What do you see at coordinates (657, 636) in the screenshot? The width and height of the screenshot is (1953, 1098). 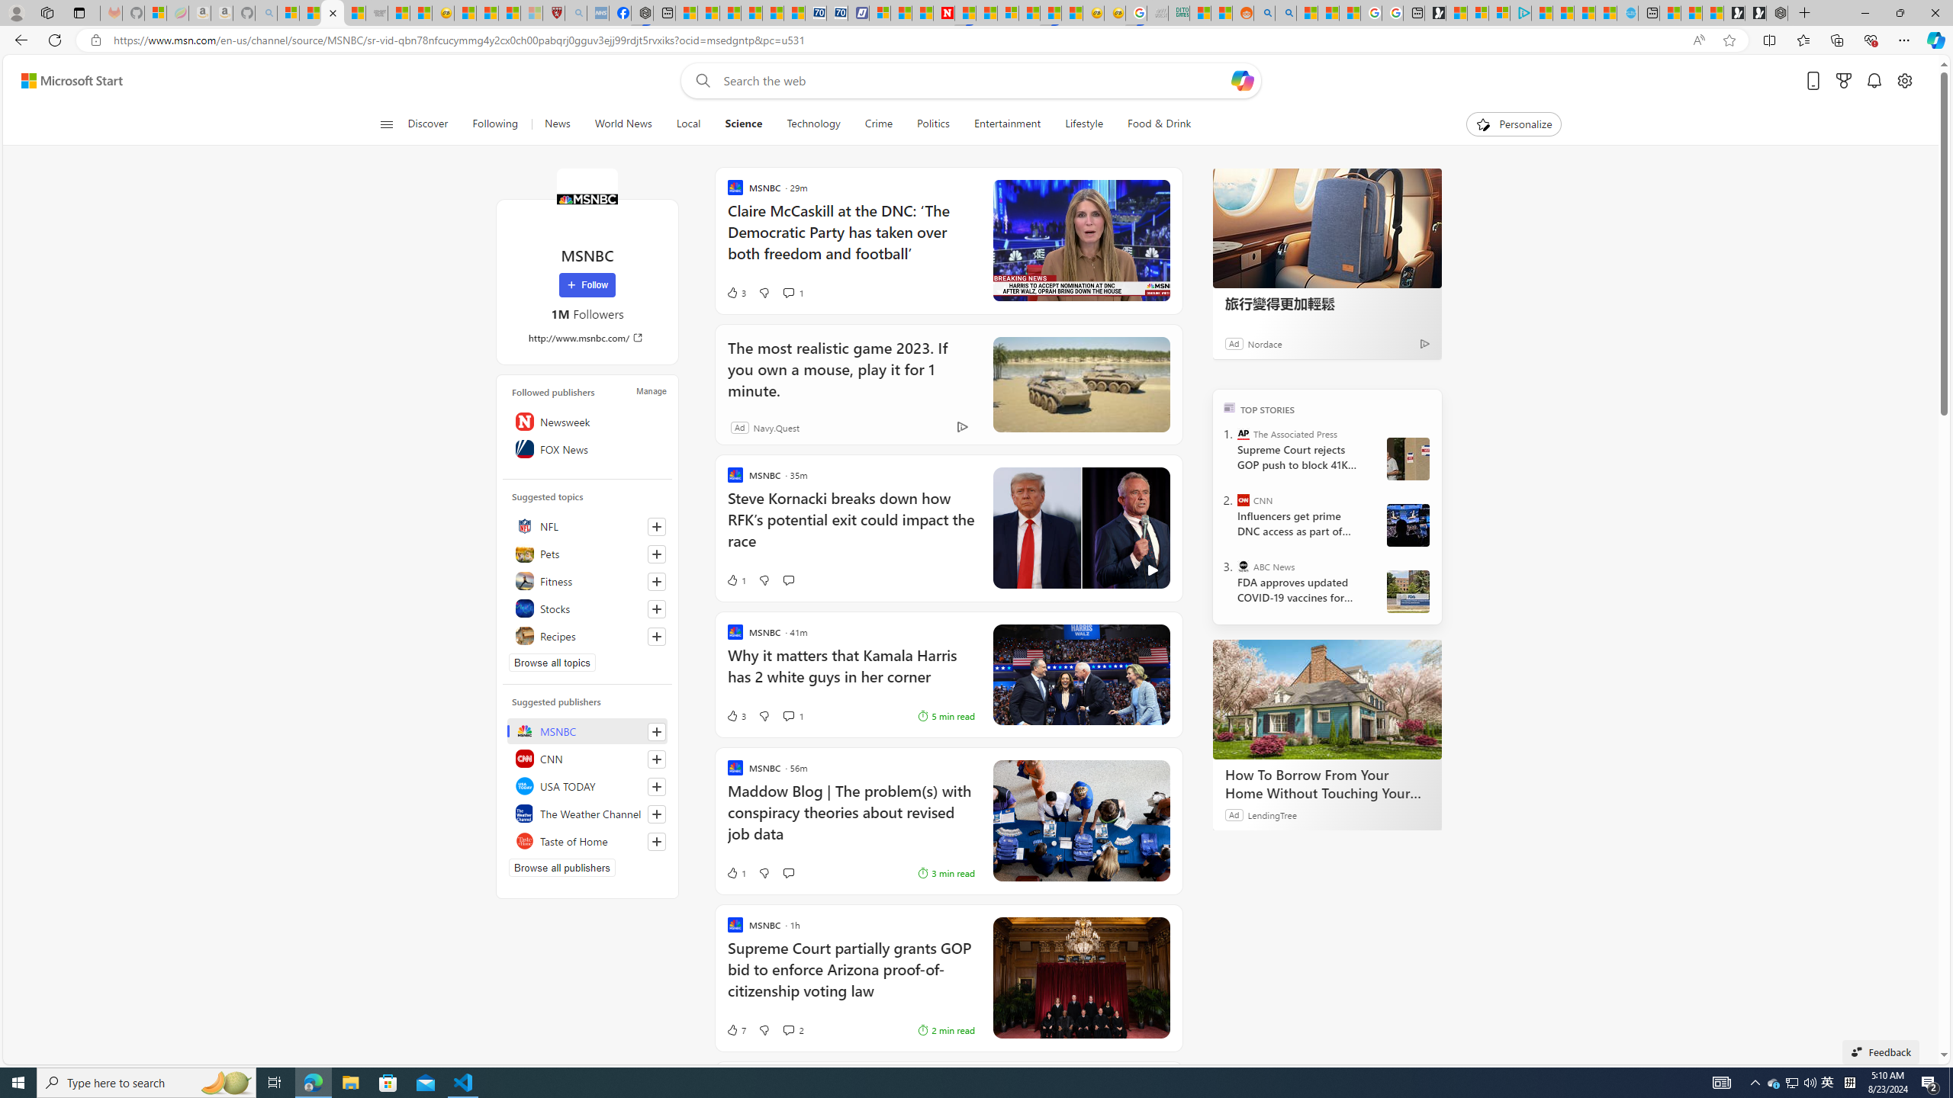 I see `Follow this topic` at bounding box center [657, 636].